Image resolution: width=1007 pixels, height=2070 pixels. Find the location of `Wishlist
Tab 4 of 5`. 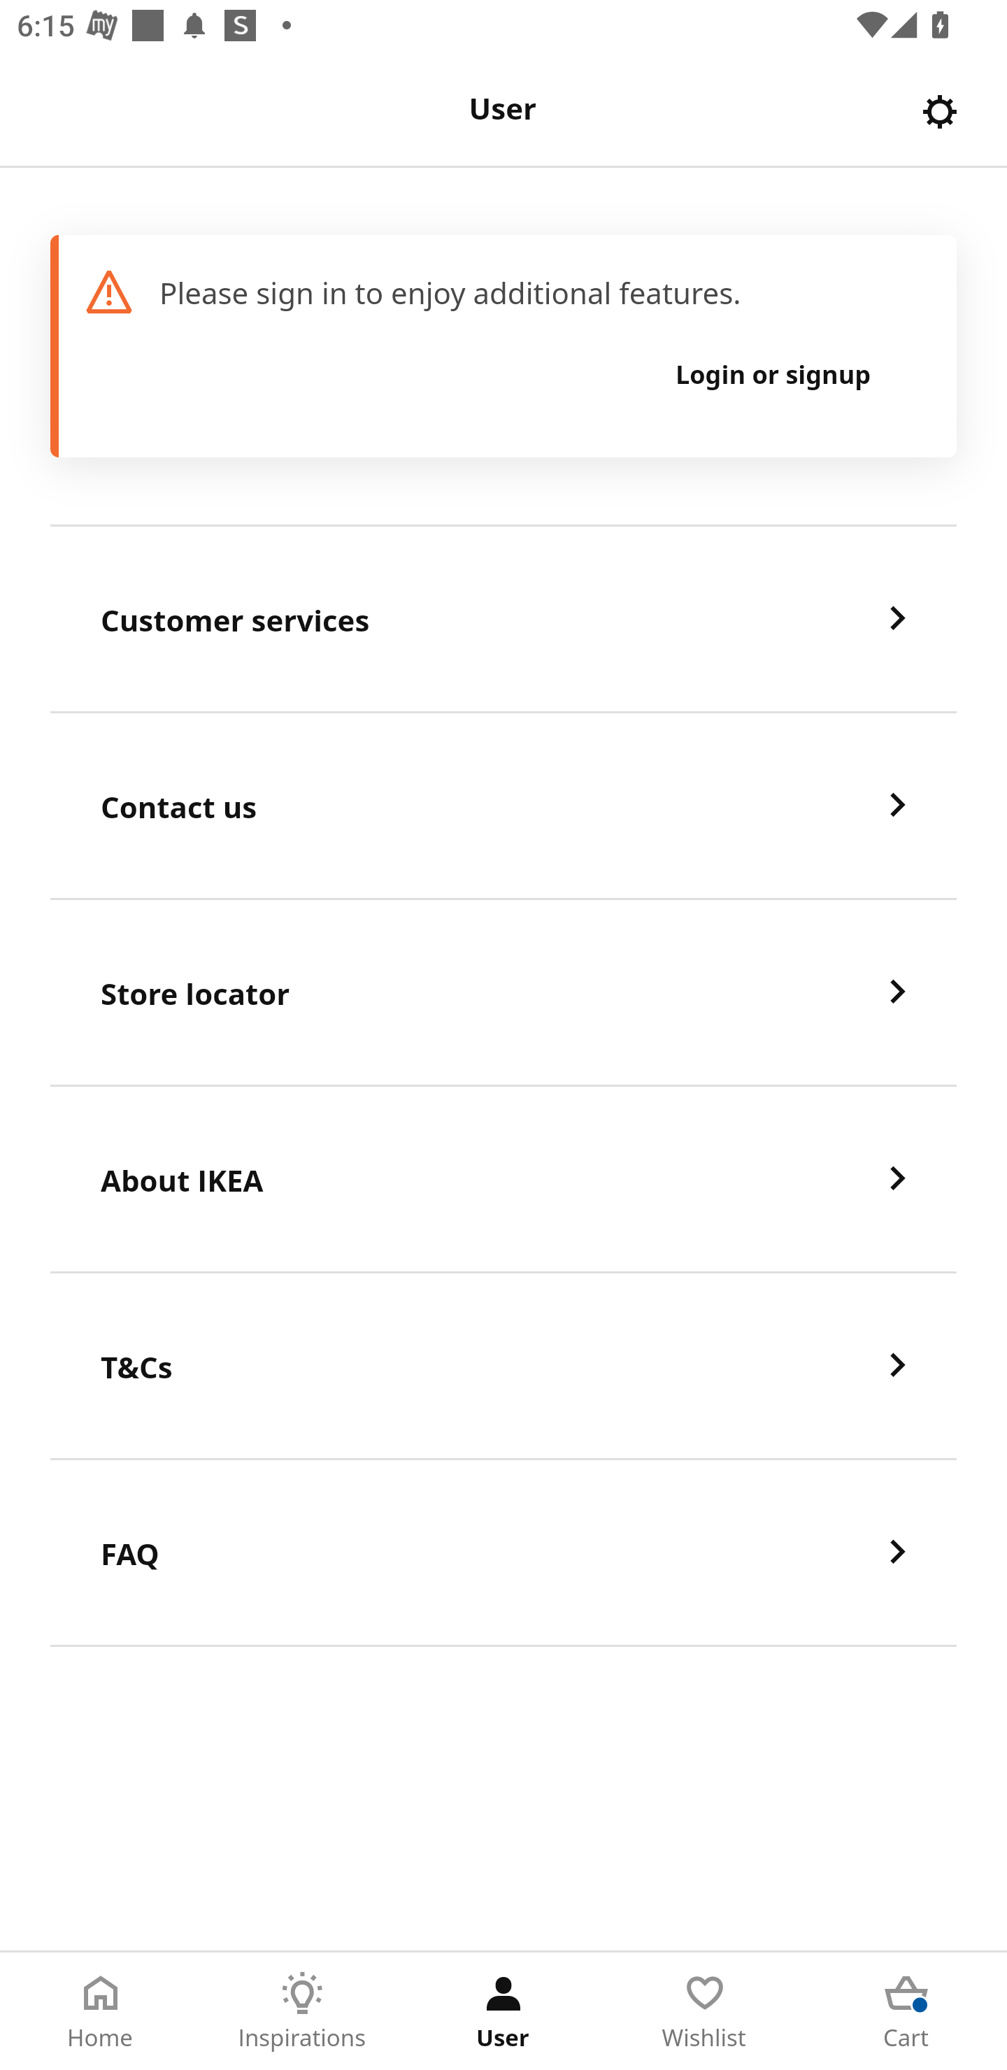

Wishlist
Tab 4 of 5 is located at coordinates (705, 2011).